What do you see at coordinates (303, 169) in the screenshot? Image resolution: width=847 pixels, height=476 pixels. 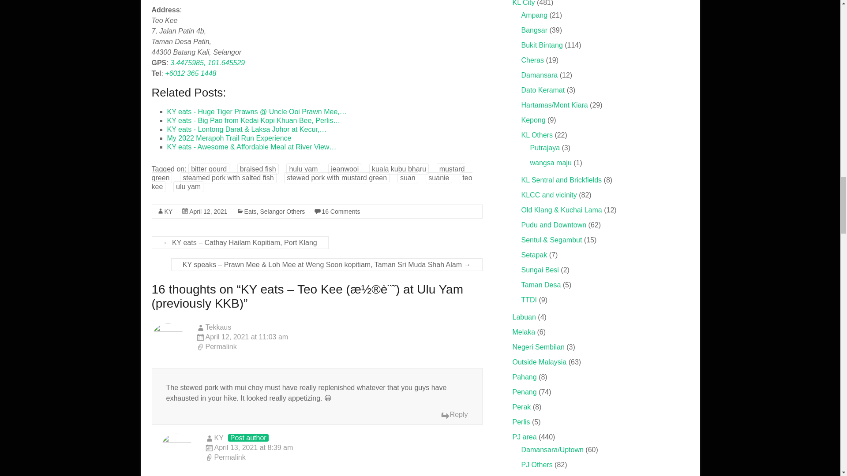 I see `hulu yam` at bounding box center [303, 169].